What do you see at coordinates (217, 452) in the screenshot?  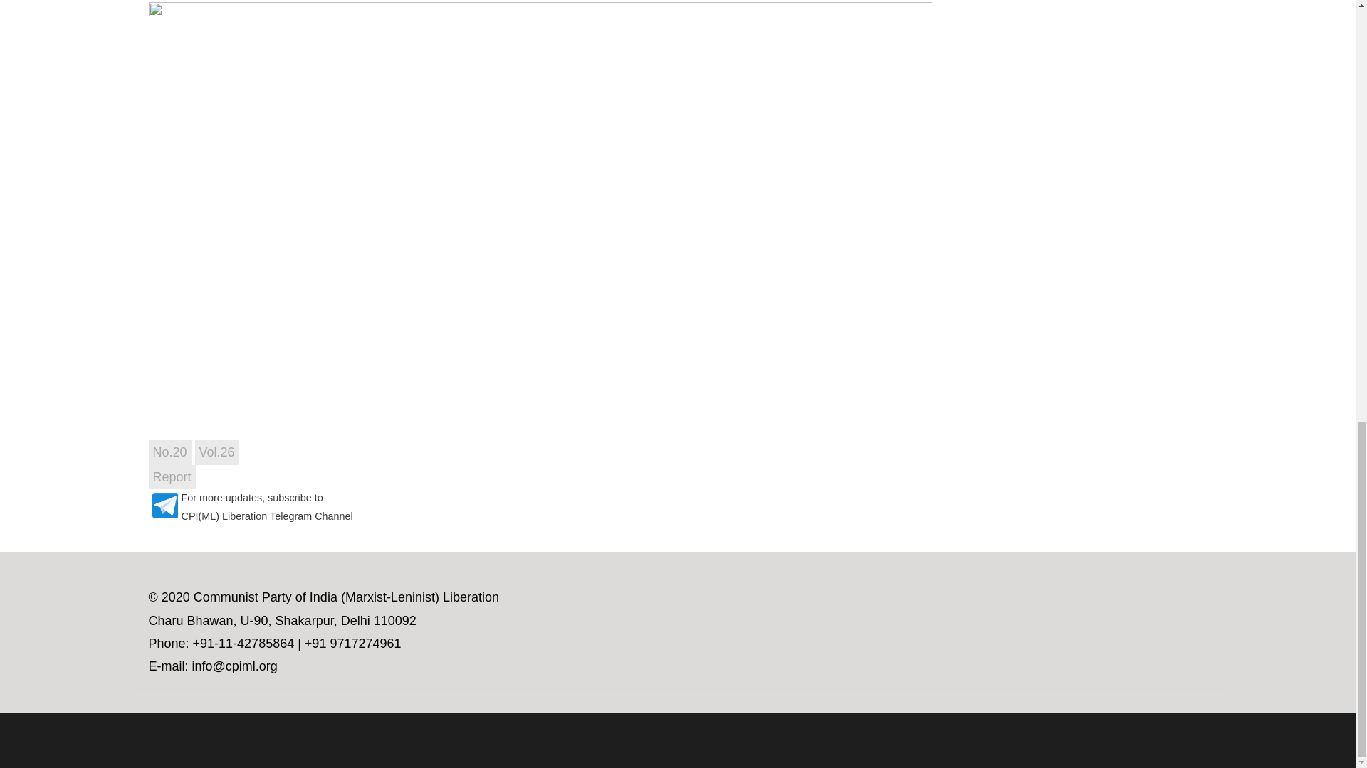 I see `Vol.26` at bounding box center [217, 452].